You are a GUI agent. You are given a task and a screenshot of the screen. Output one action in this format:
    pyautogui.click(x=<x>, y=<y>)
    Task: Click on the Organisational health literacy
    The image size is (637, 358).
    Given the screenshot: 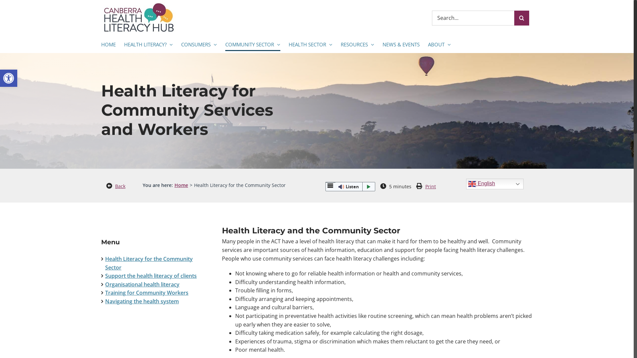 What is the action you would take?
    pyautogui.click(x=142, y=284)
    